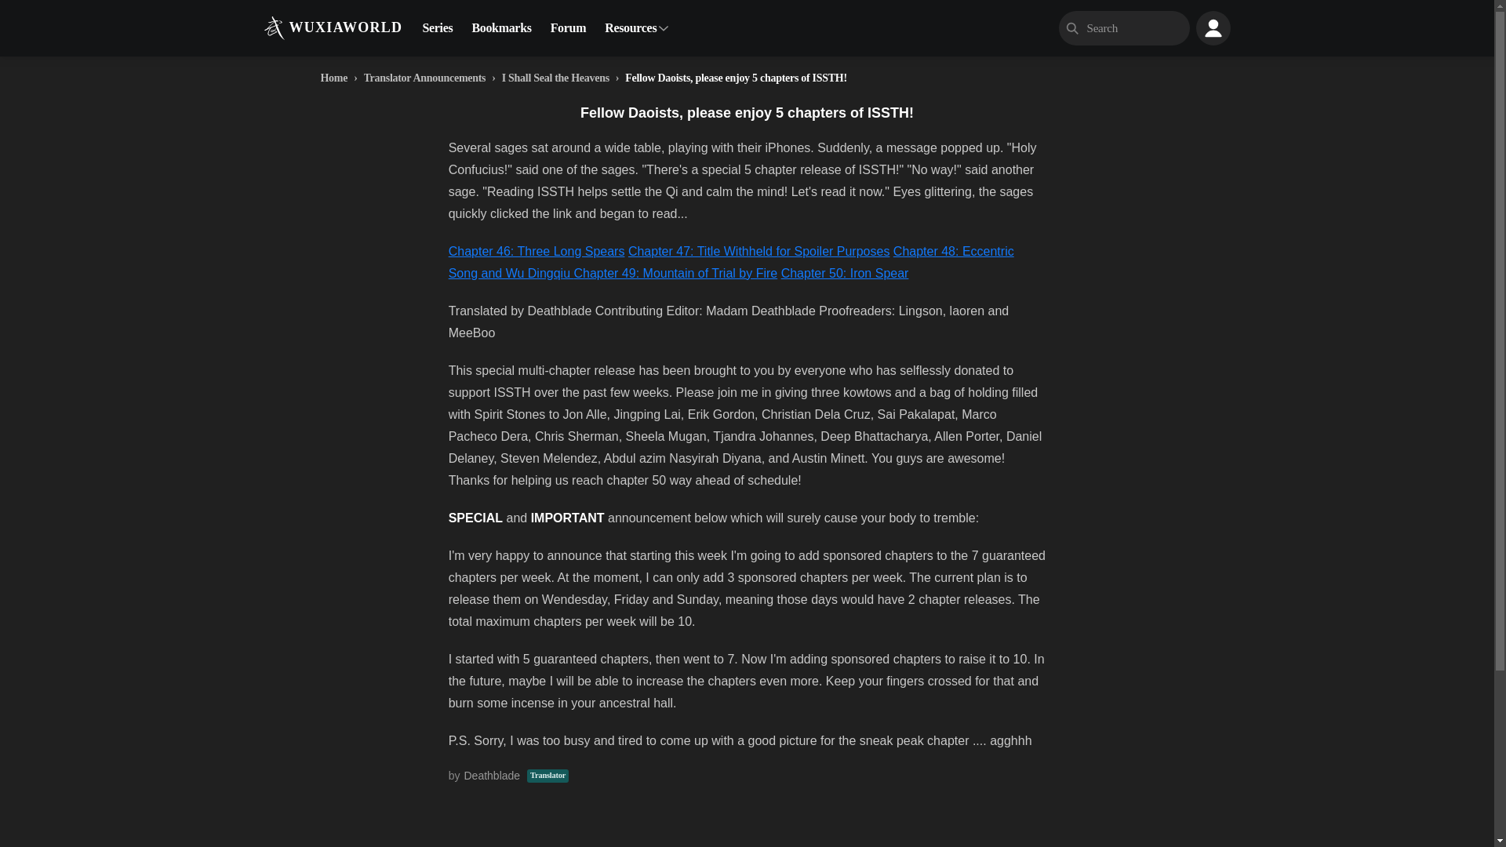 This screenshot has height=847, width=1506. I want to click on Chapter 50: Iron Spear, so click(846, 273).